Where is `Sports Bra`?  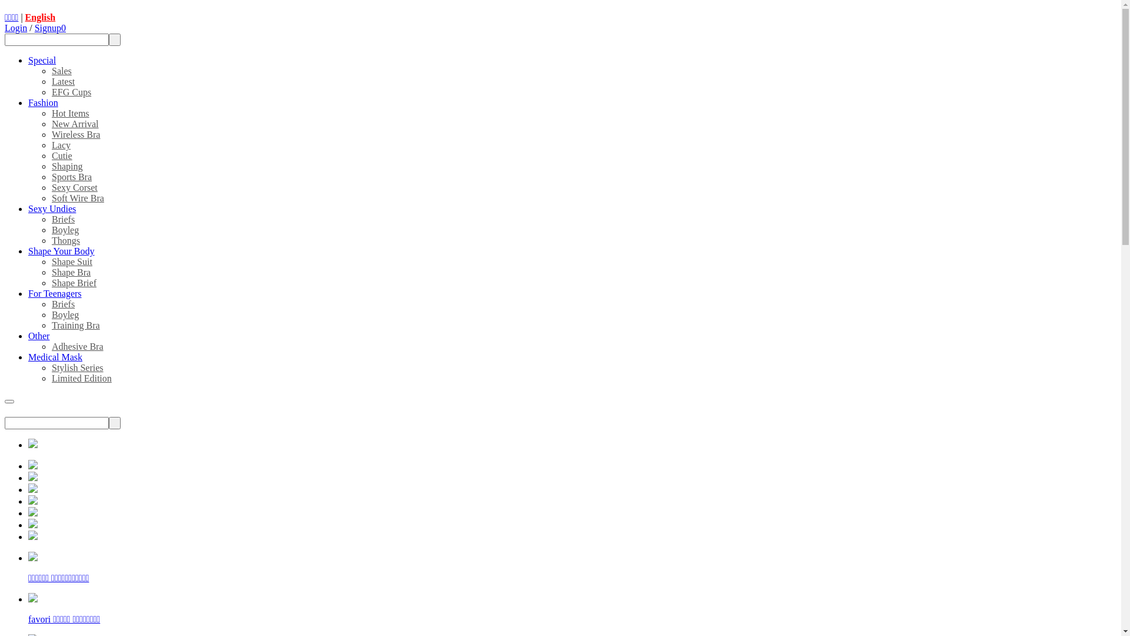
Sports Bra is located at coordinates (72, 177).